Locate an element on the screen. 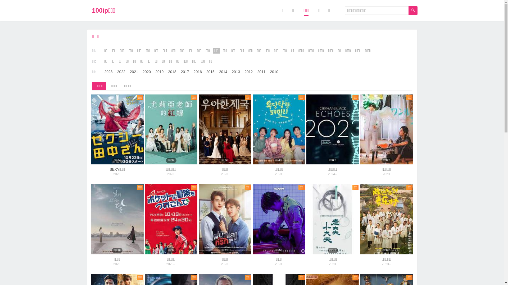 The height and width of the screenshot is (285, 508). 2018 is located at coordinates (172, 72).